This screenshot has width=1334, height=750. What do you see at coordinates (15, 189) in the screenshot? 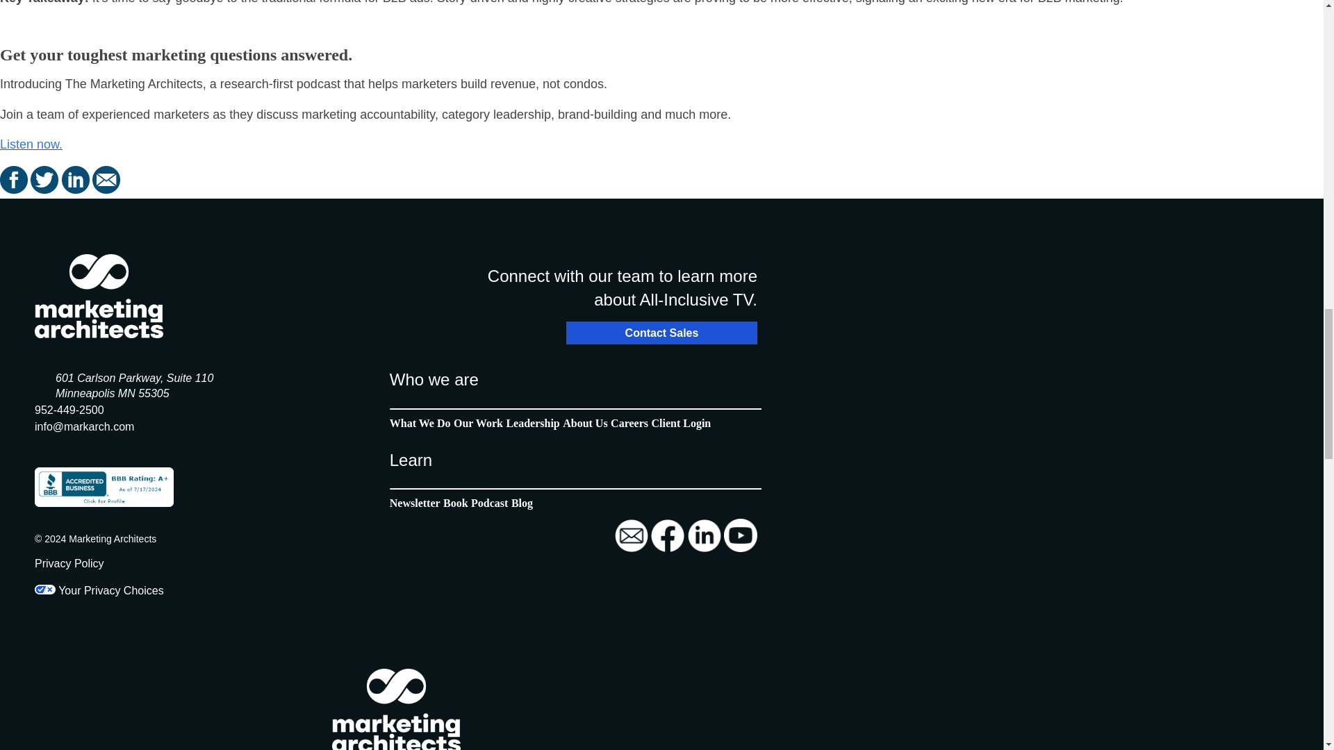
I see `Share on Facebook` at bounding box center [15, 189].